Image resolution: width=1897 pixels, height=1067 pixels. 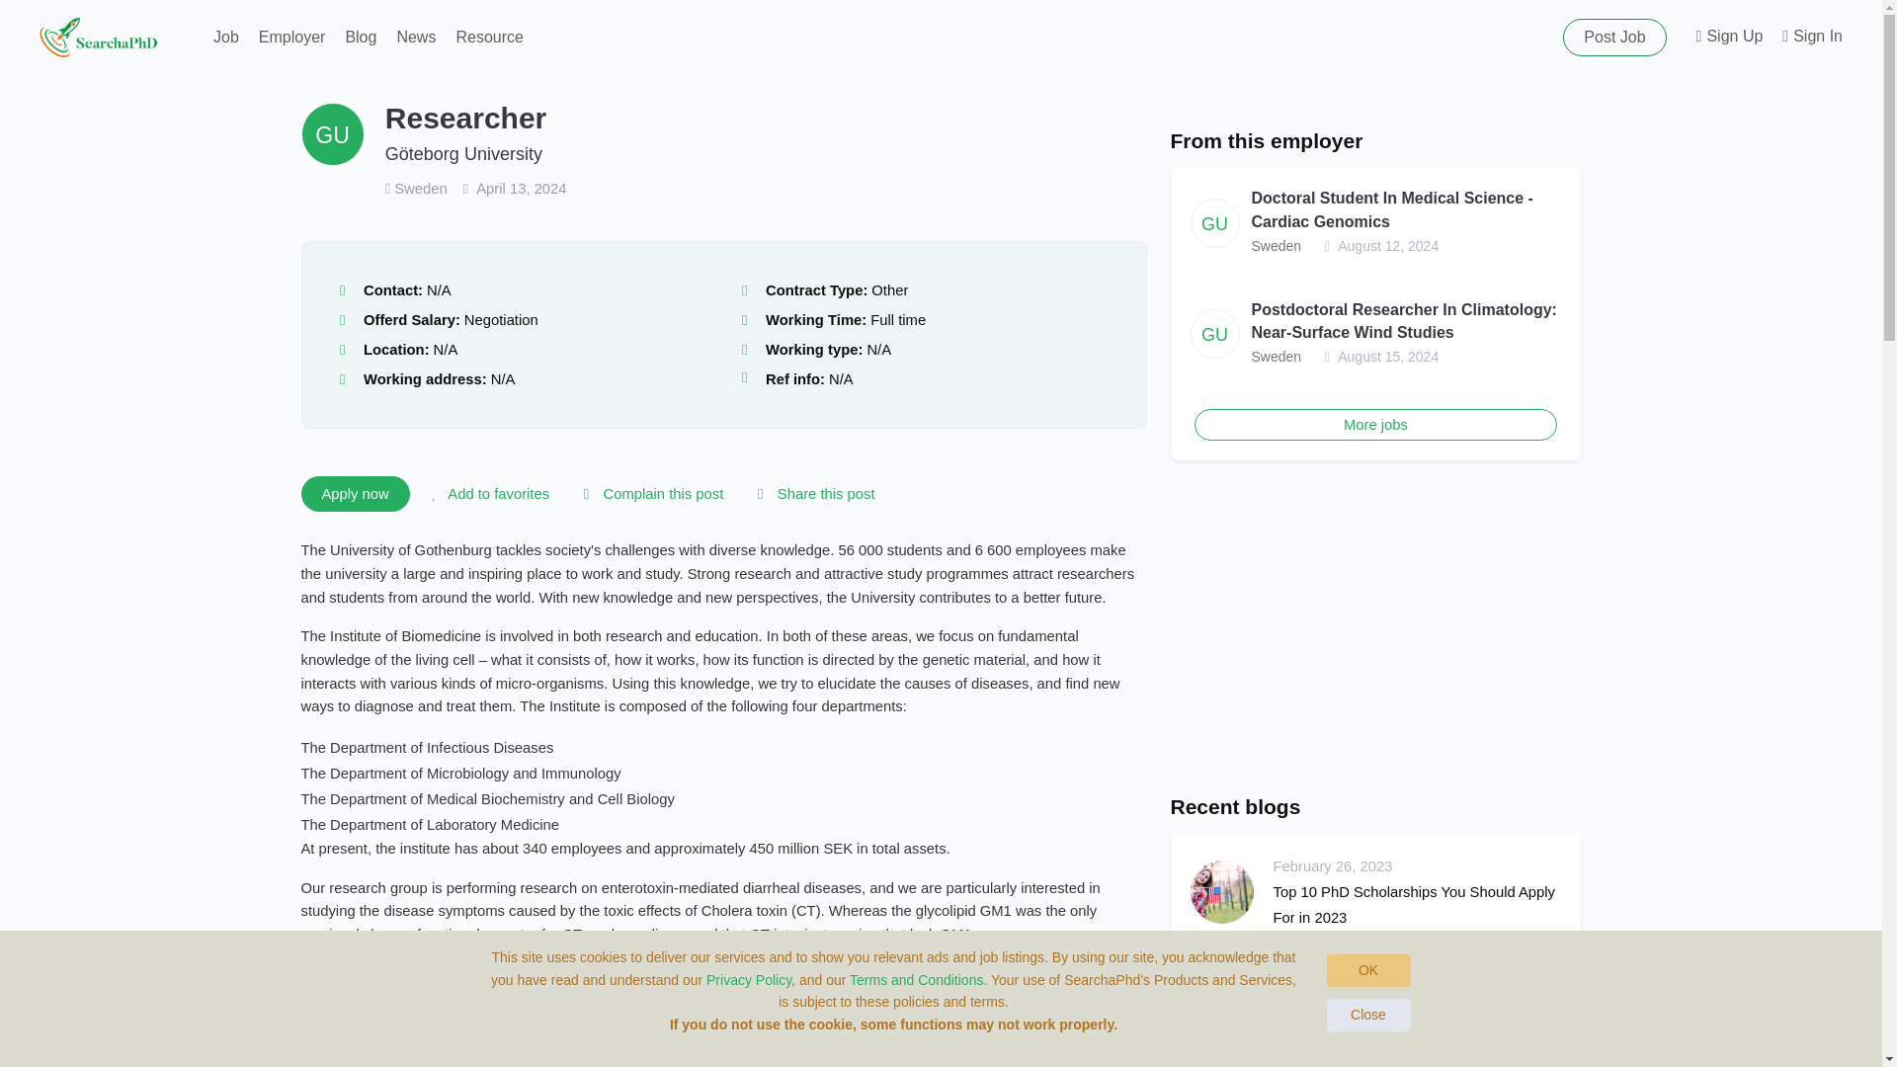 What do you see at coordinates (812, 494) in the screenshot?
I see `Share this post` at bounding box center [812, 494].